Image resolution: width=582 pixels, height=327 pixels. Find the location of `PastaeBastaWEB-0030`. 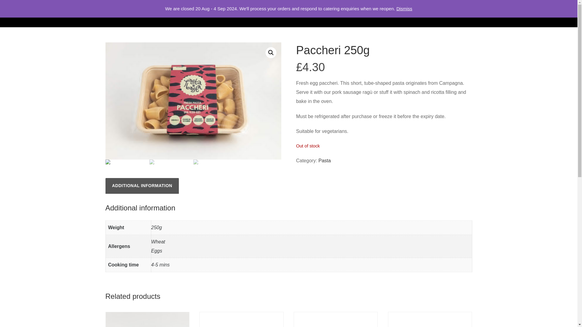

PastaeBastaWEB-0030 is located at coordinates (193, 101).